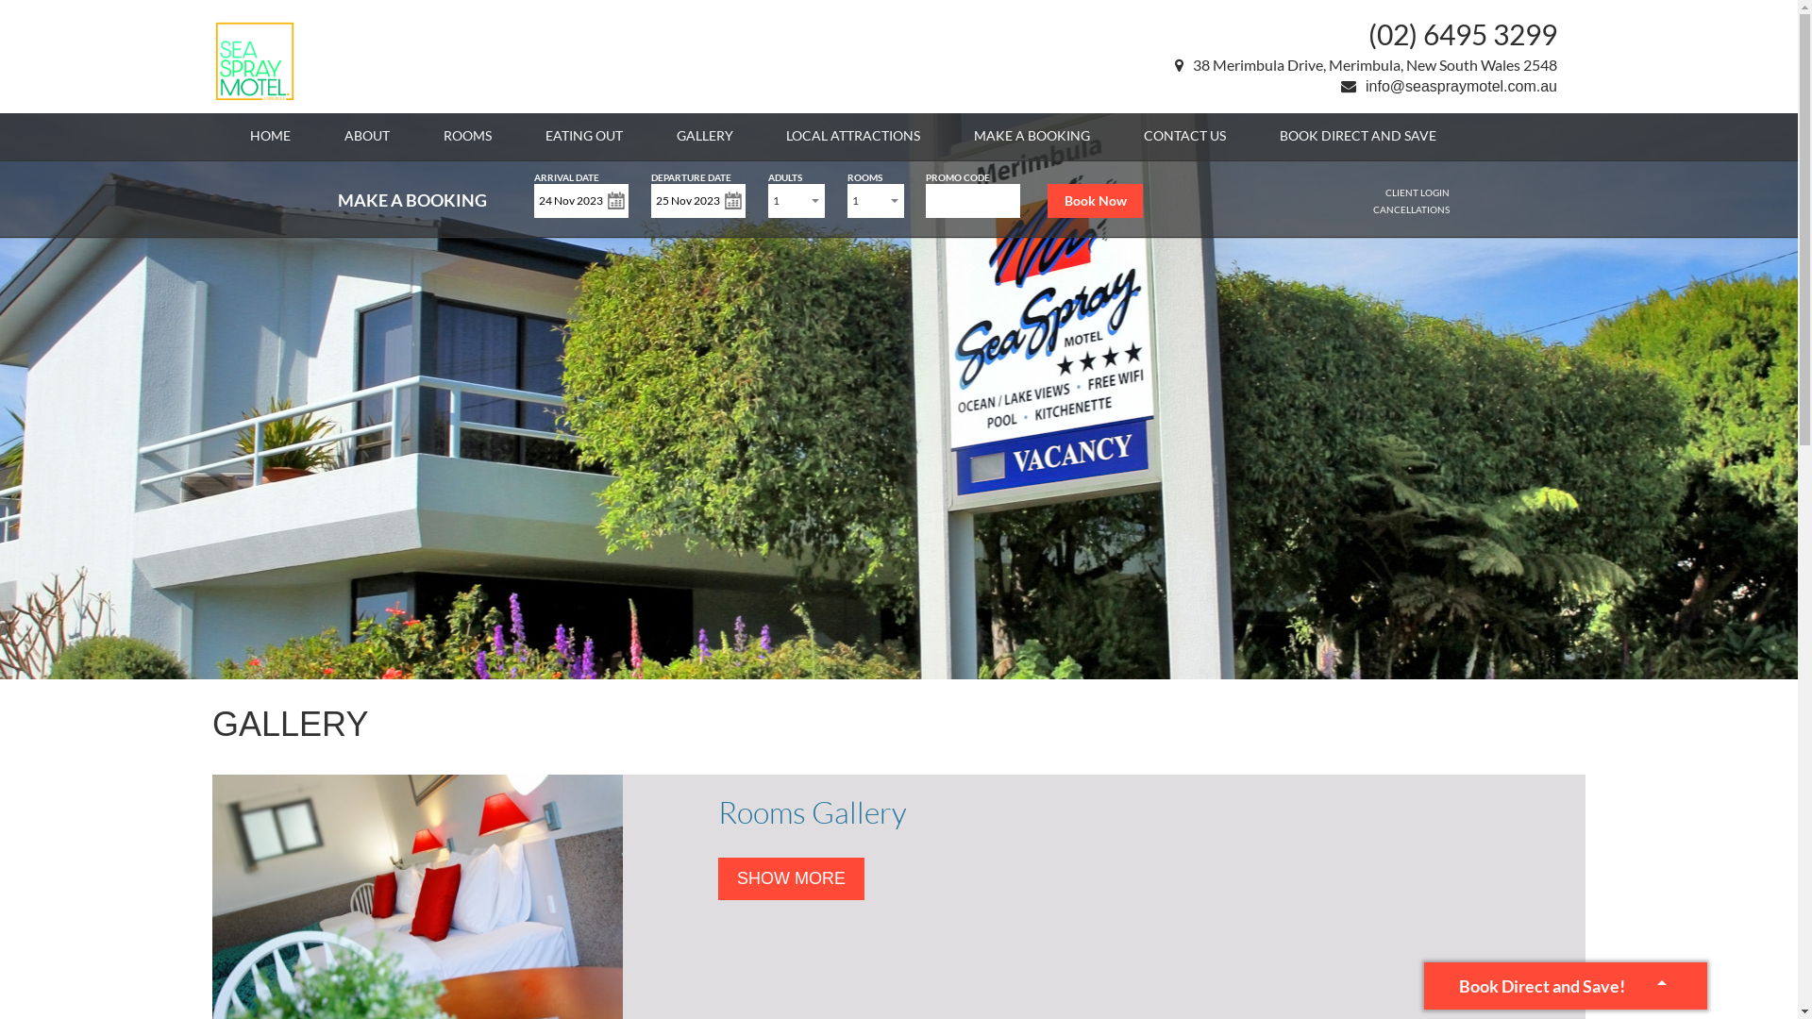  What do you see at coordinates (584, 136) in the screenshot?
I see `EATING OUT` at bounding box center [584, 136].